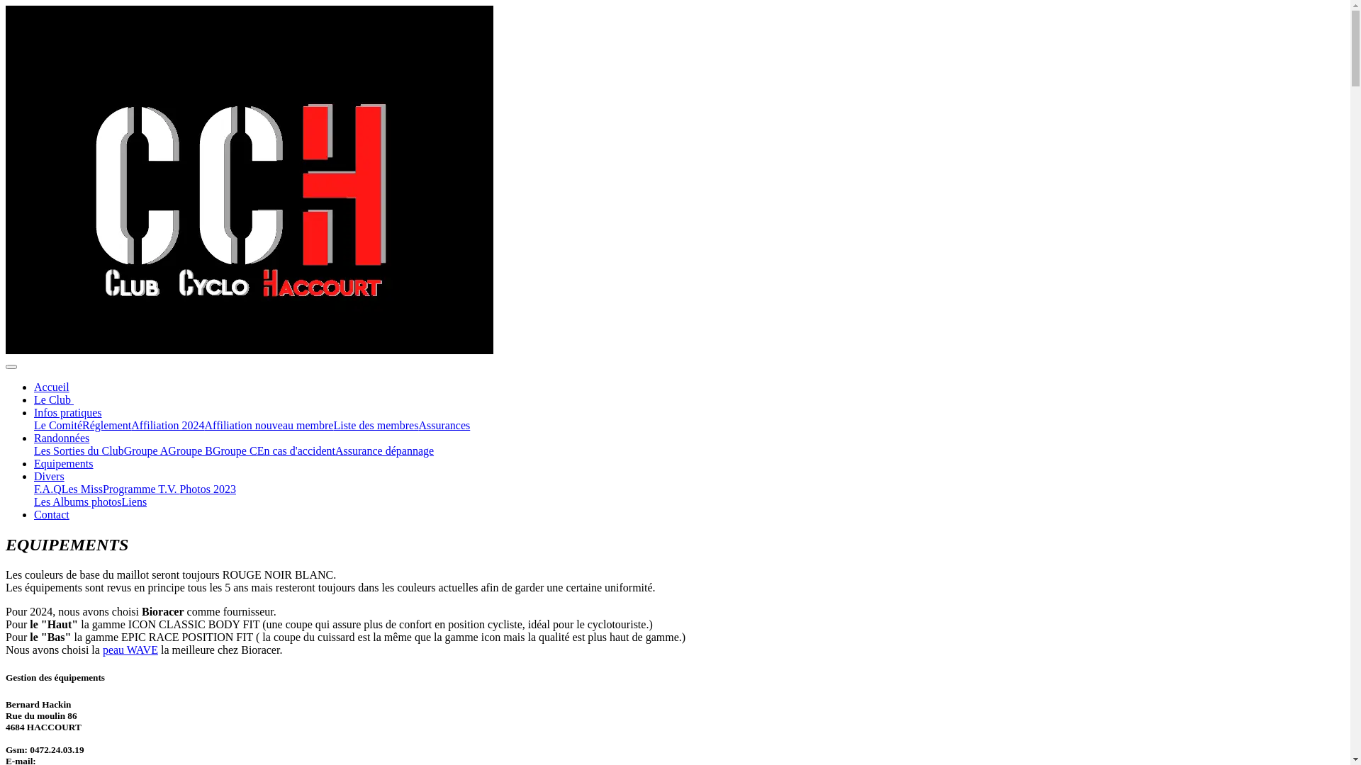 Image resolution: width=1361 pixels, height=765 pixels. What do you see at coordinates (64, 463) in the screenshot?
I see `Equipements` at bounding box center [64, 463].